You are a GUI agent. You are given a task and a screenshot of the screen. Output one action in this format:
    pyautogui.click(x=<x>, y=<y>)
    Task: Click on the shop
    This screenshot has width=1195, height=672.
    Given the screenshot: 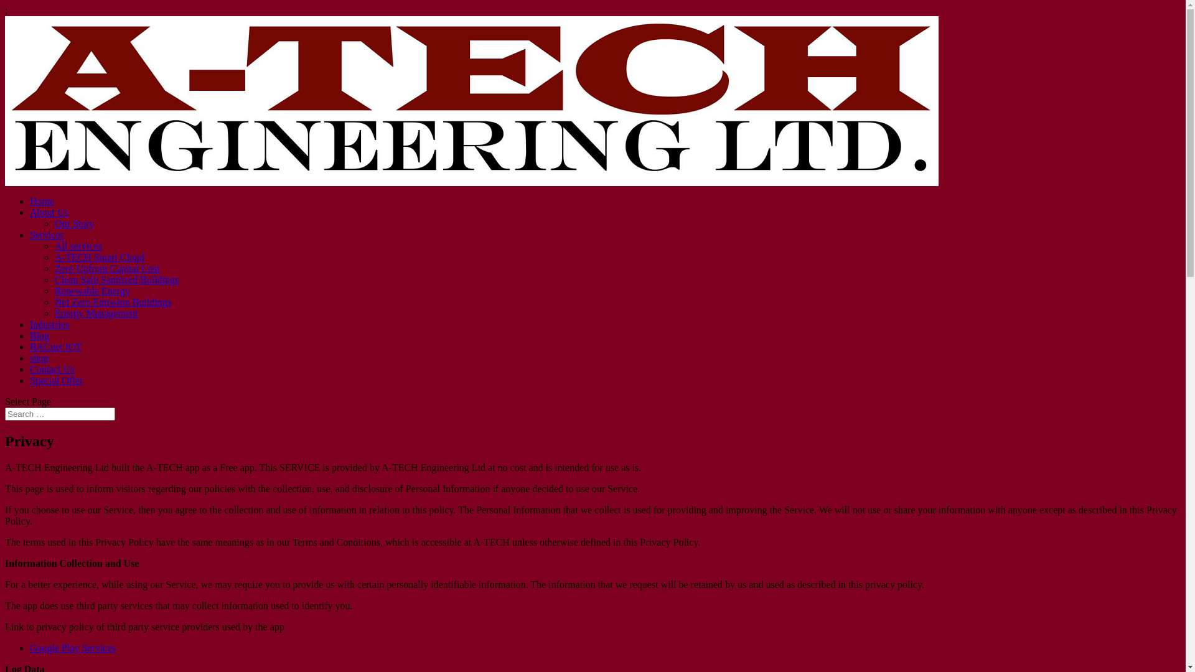 What is the action you would take?
    pyautogui.click(x=39, y=358)
    